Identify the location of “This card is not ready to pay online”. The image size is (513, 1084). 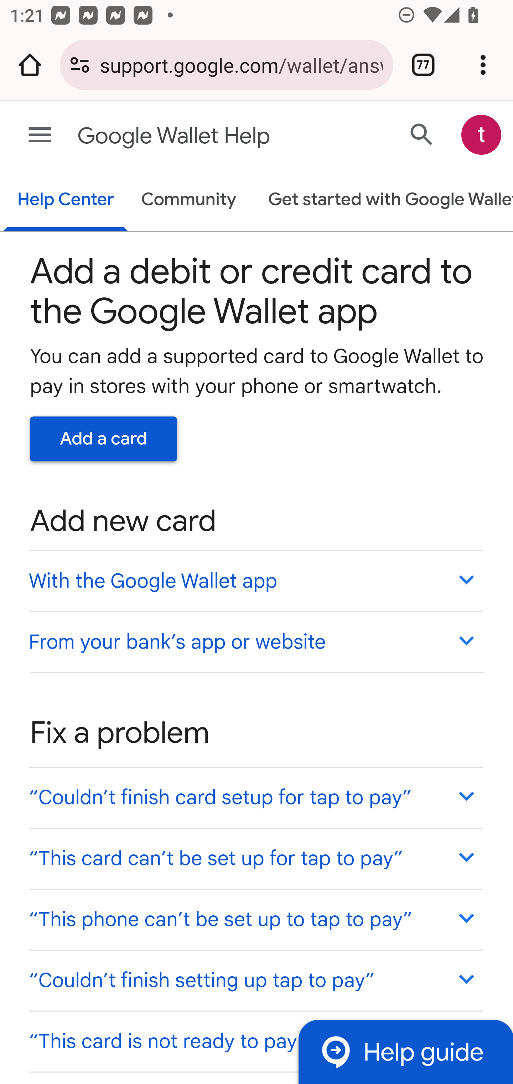
(255, 1040).